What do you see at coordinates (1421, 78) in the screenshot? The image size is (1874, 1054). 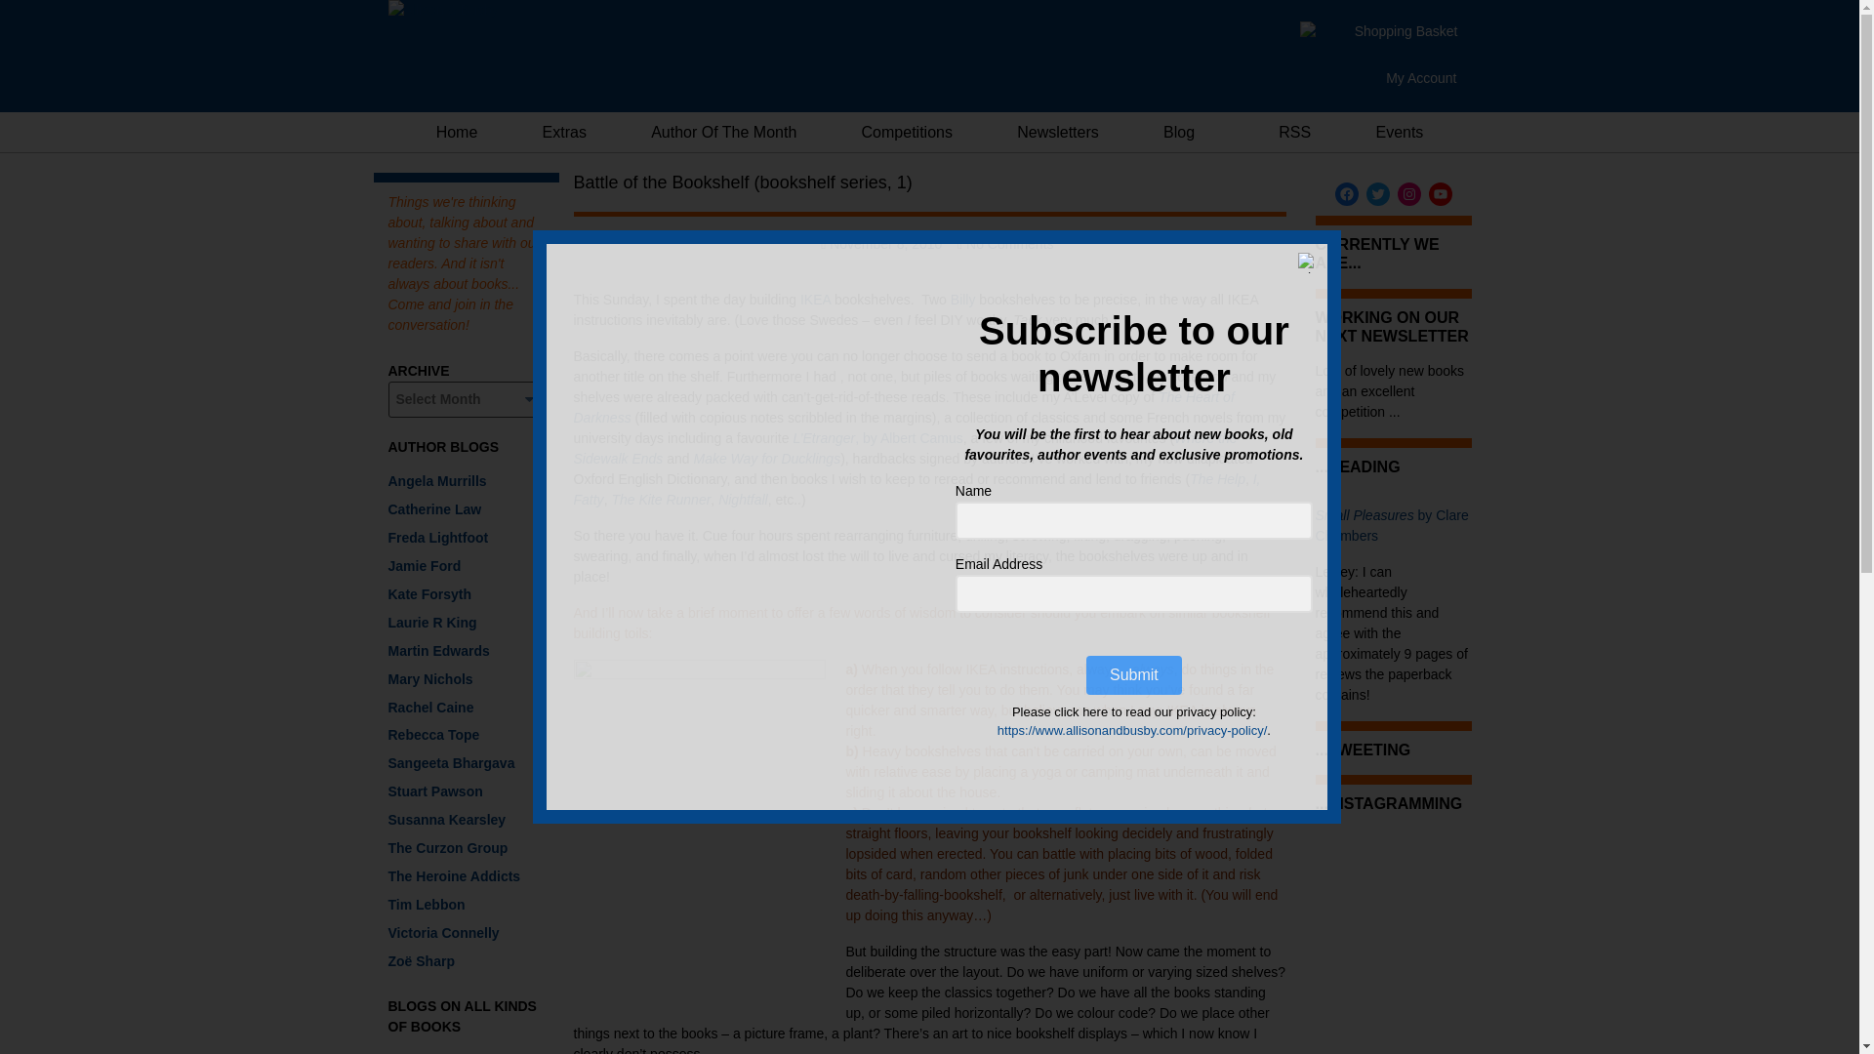 I see `My Account` at bounding box center [1421, 78].